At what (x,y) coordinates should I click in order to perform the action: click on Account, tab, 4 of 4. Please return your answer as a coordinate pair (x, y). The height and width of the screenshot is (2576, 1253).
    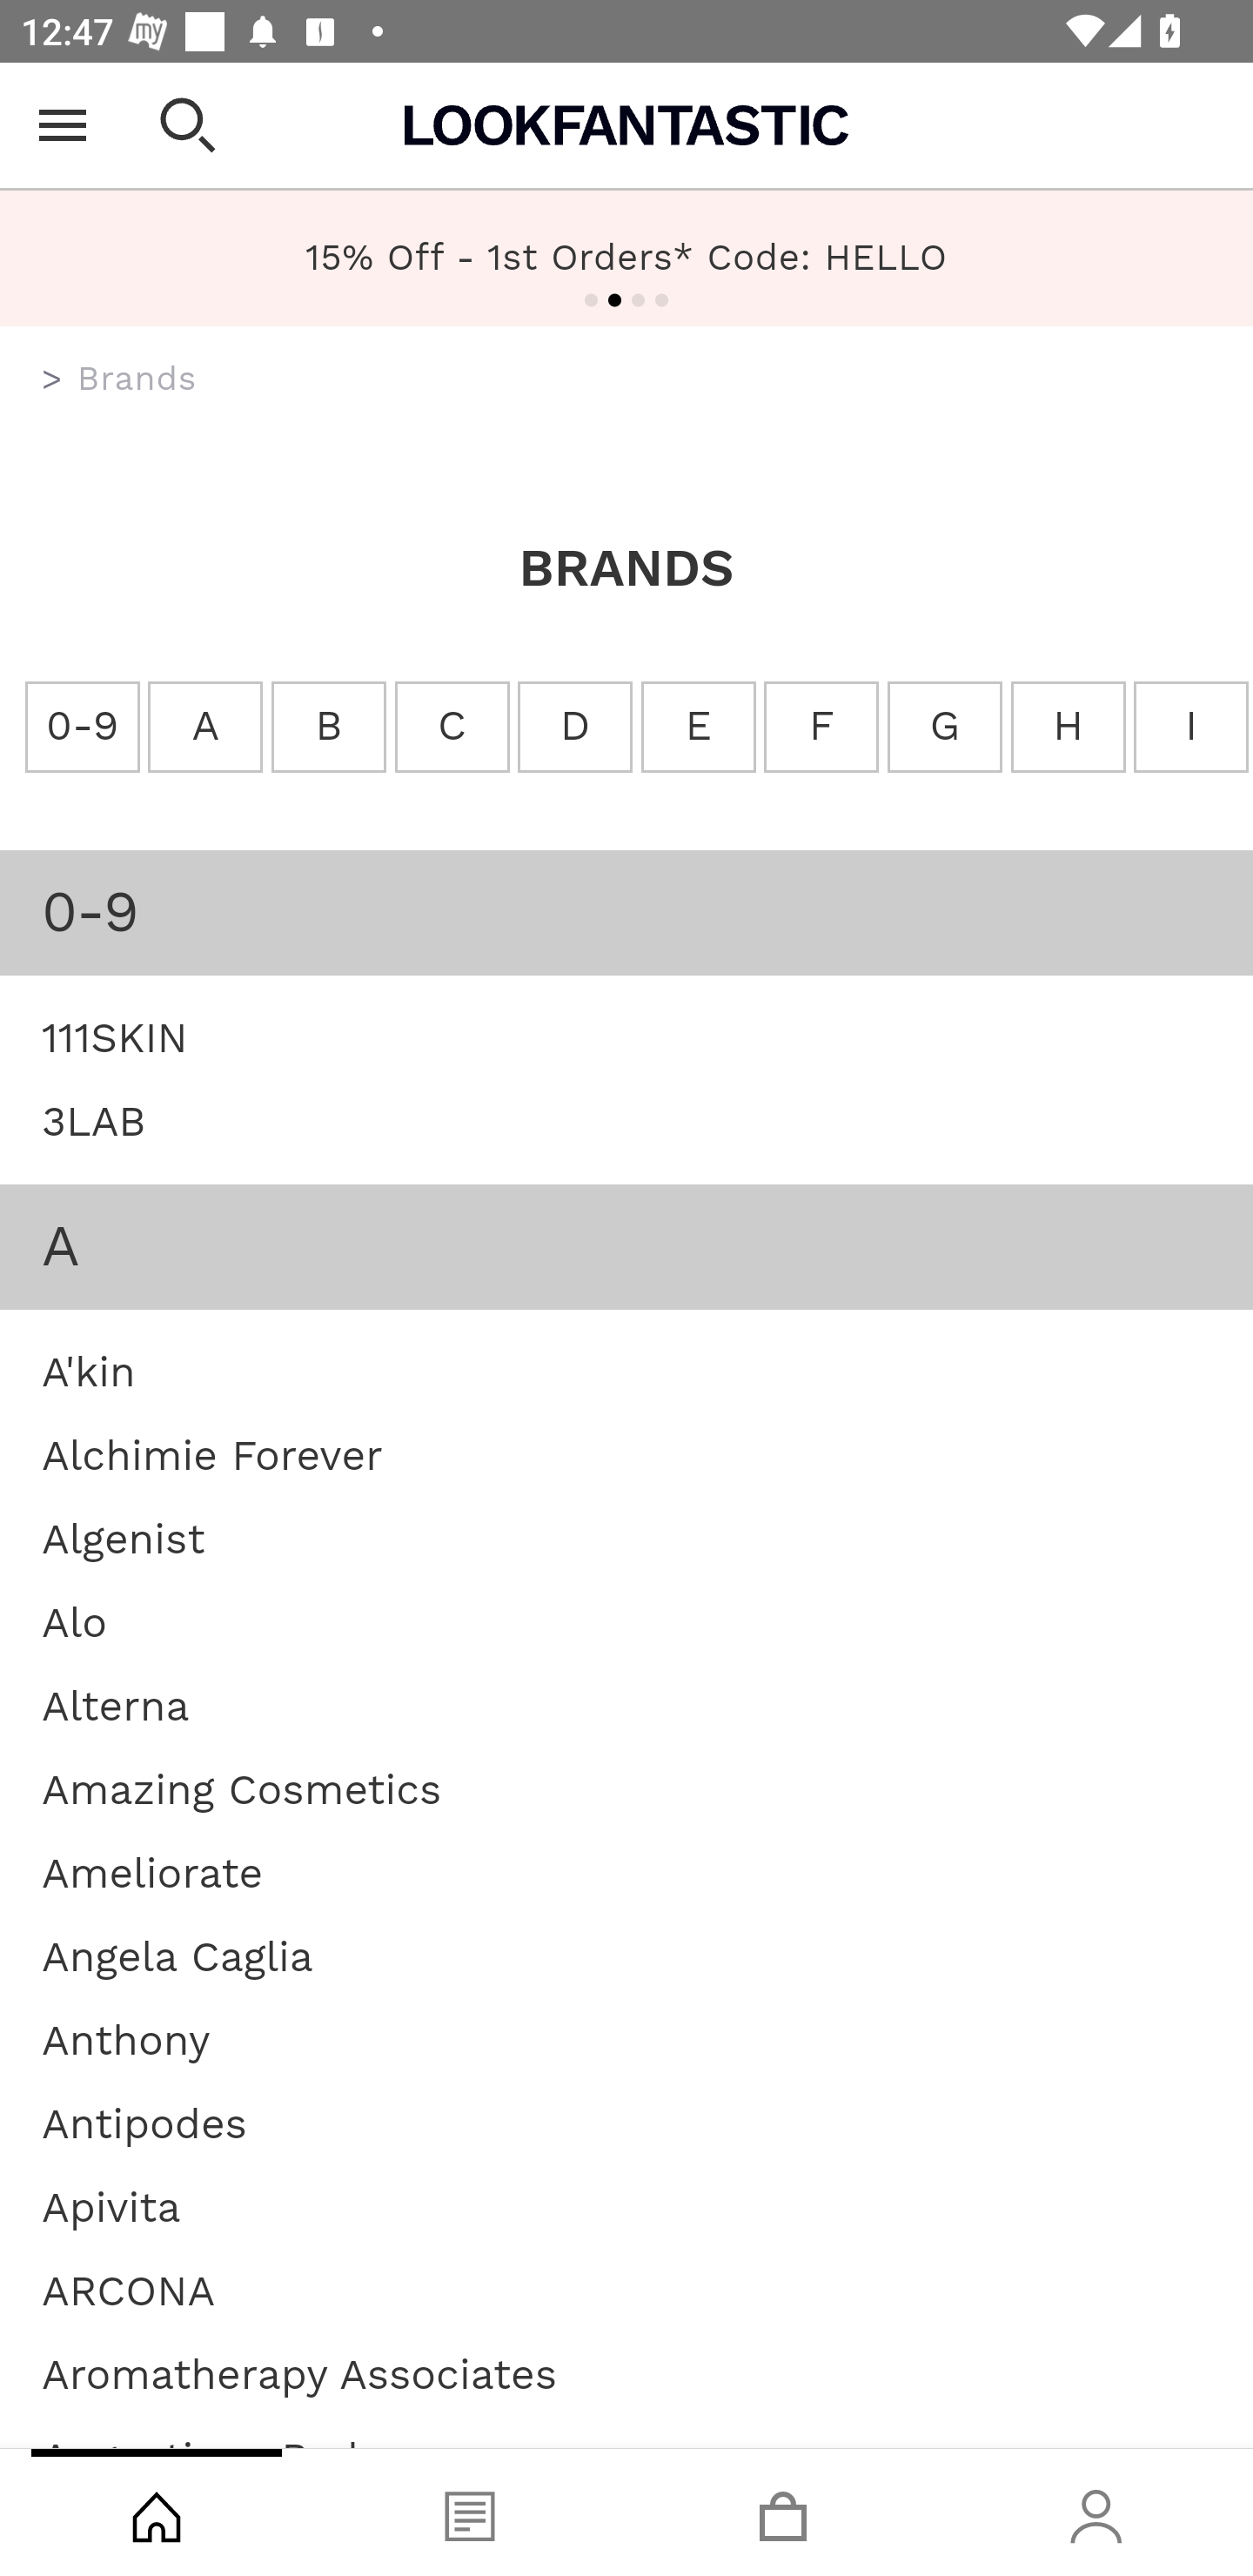
    Looking at the image, I should click on (1096, 2512).